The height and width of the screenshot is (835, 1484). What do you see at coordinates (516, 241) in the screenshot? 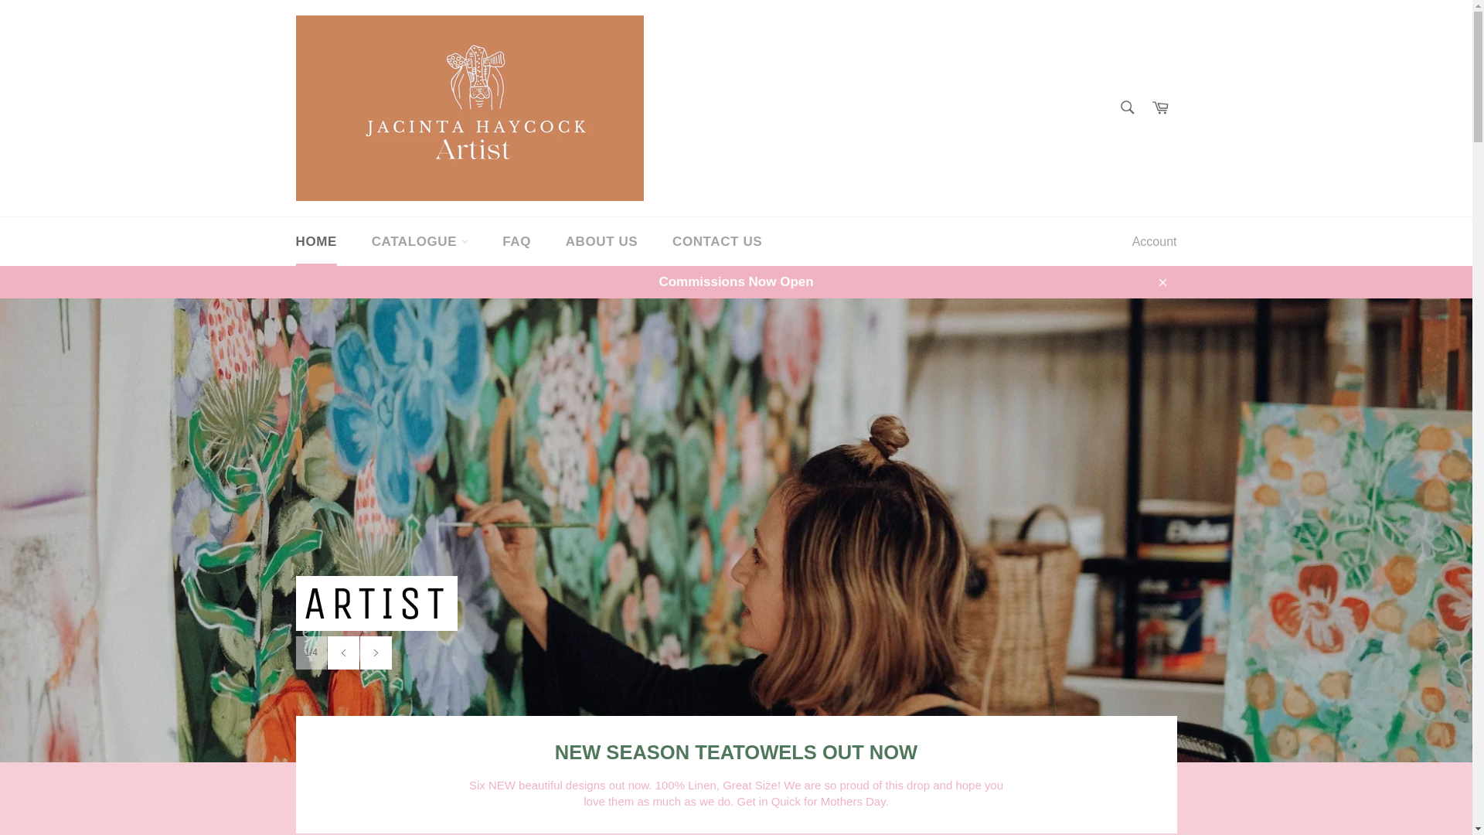
I see `FAQ` at bounding box center [516, 241].